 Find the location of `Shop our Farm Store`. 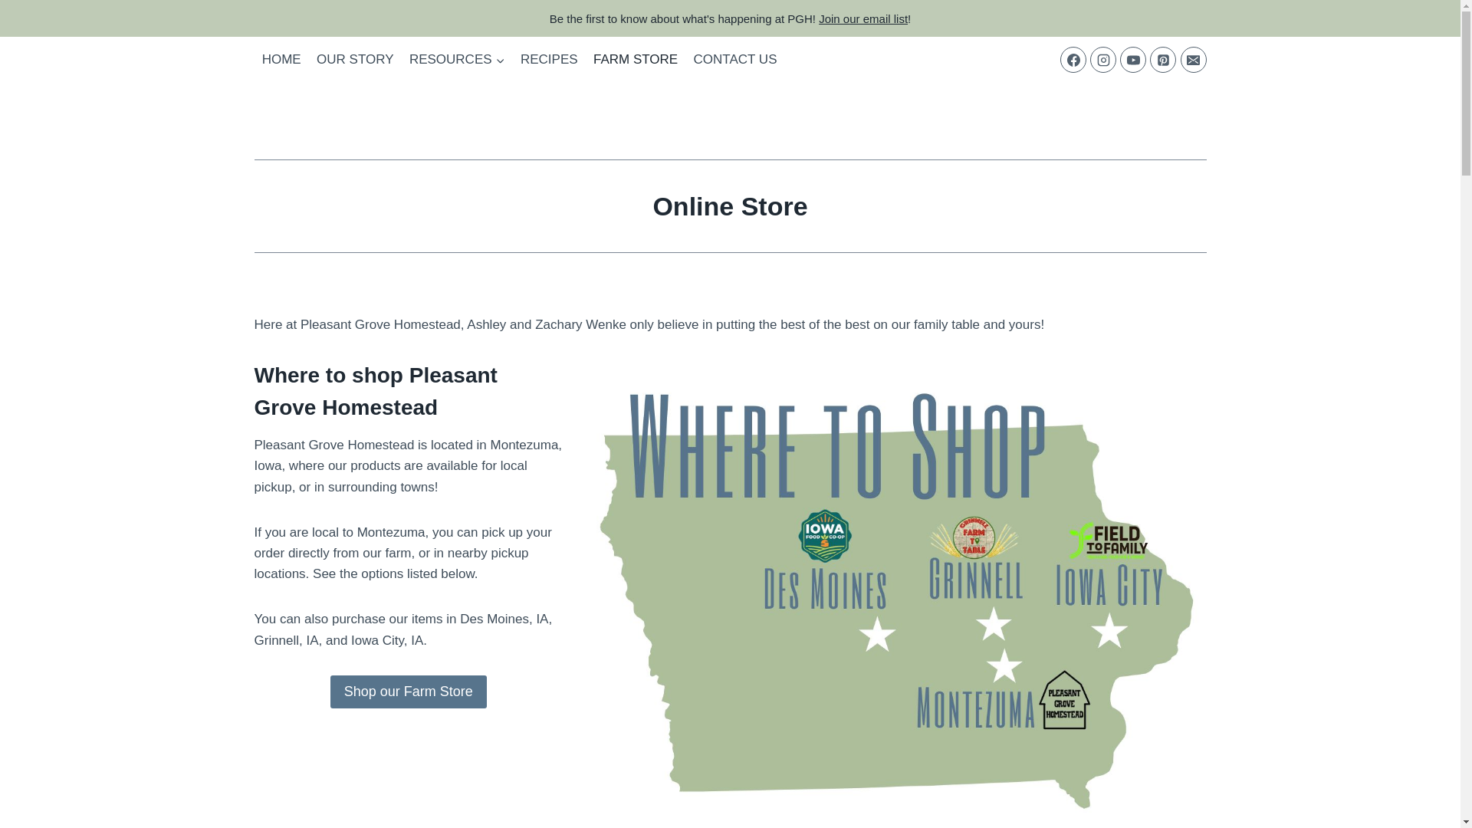

Shop our Farm Store is located at coordinates (408, 692).